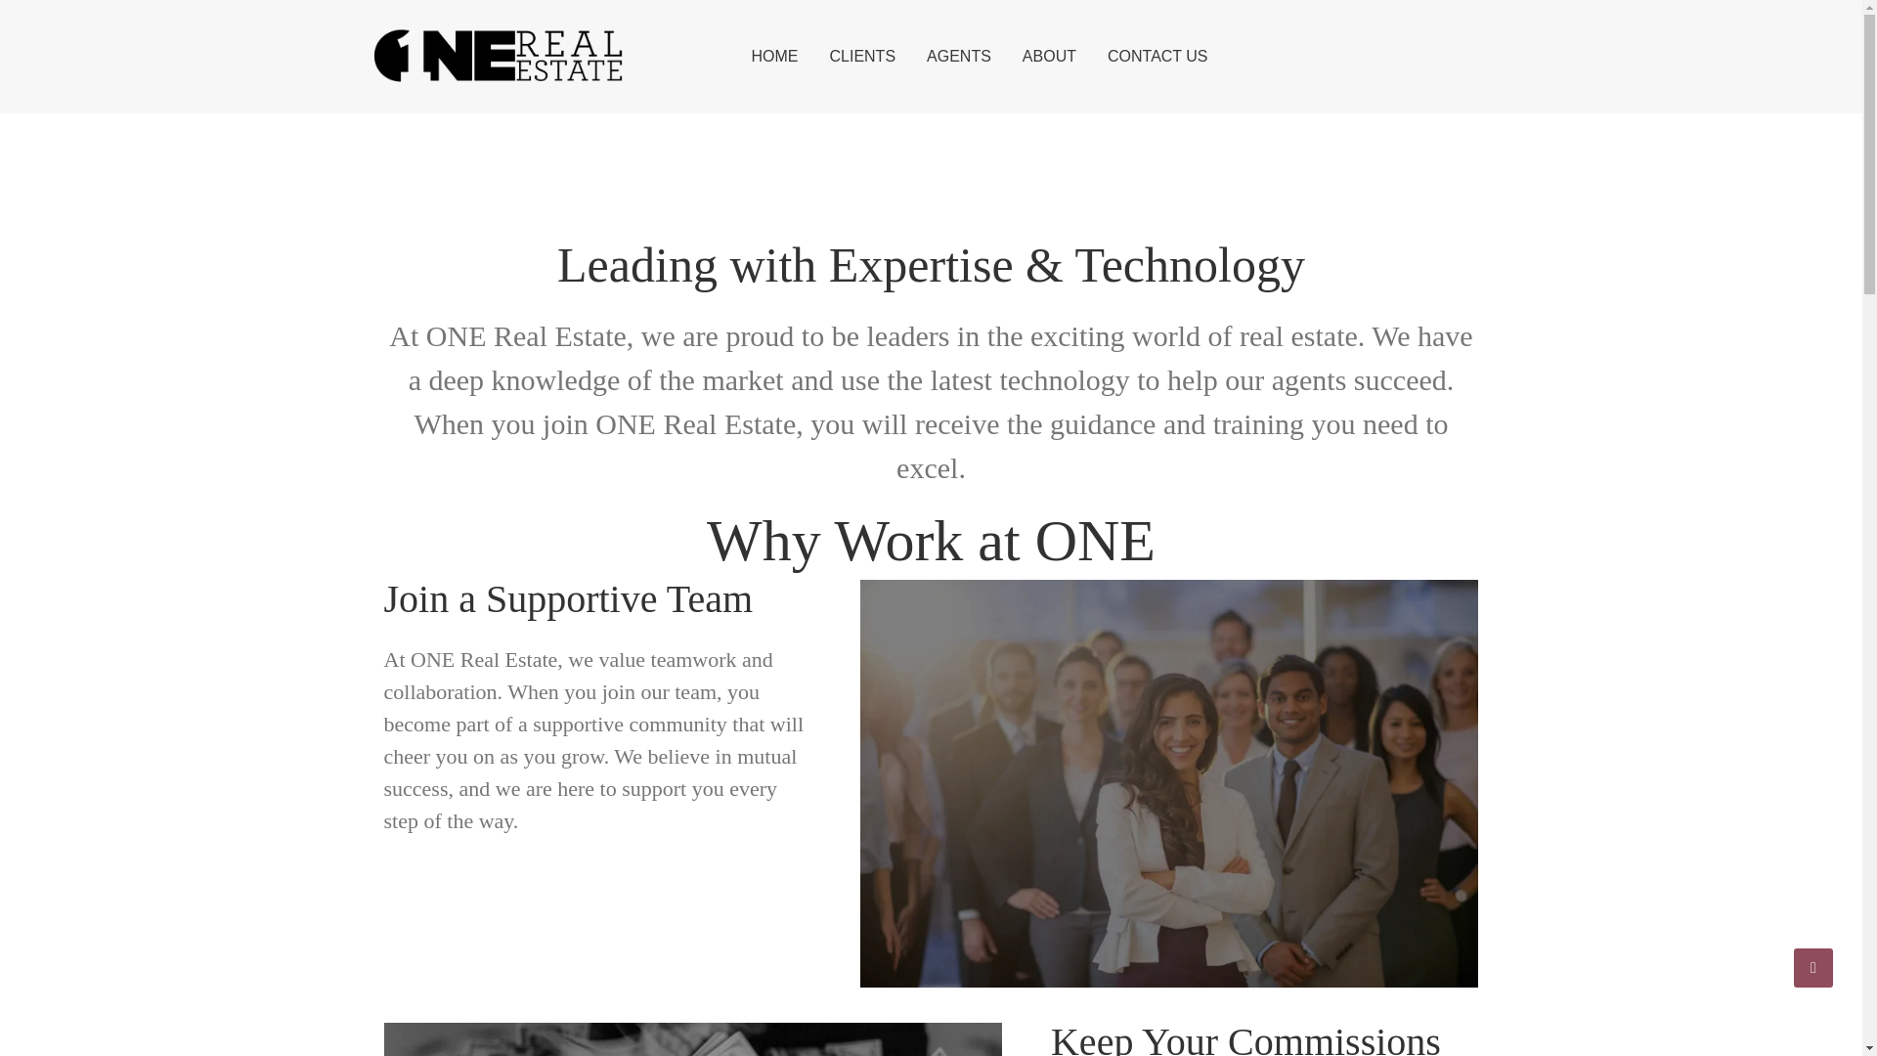  I want to click on CONTACT US, so click(1157, 56).